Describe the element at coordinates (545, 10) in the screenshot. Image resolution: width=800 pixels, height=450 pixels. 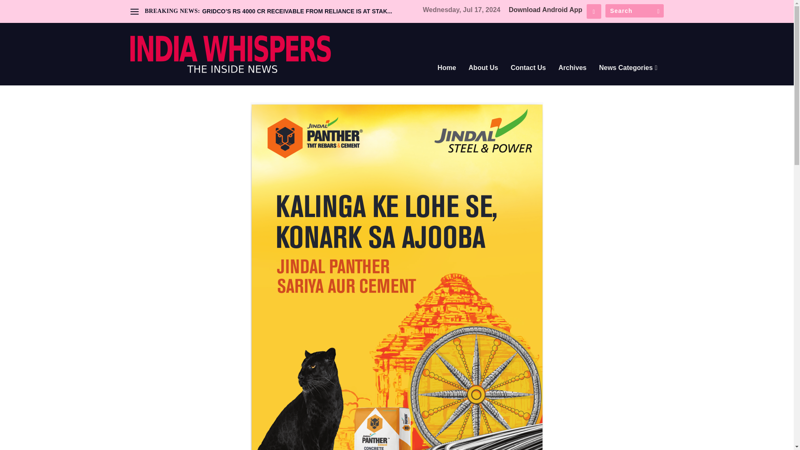
I see `Download Android App` at that location.